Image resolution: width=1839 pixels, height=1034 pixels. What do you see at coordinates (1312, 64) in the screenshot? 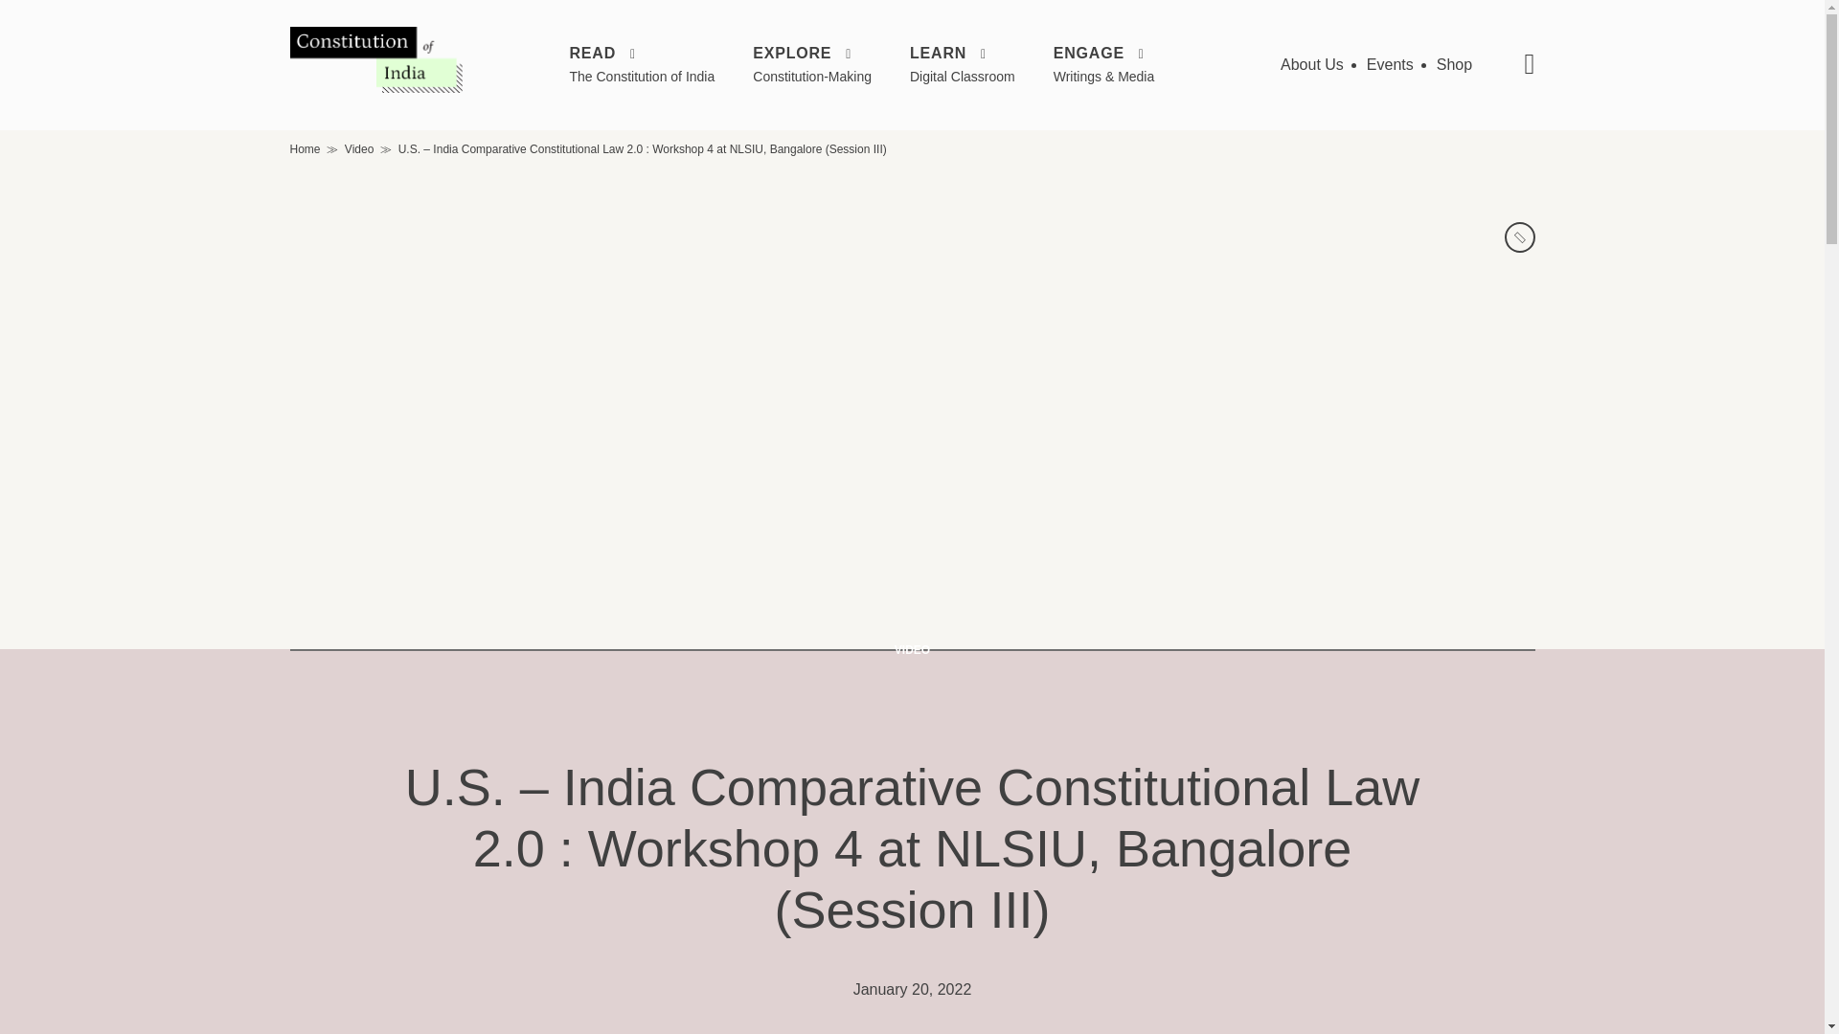
I see `About Us` at bounding box center [1312, 64].